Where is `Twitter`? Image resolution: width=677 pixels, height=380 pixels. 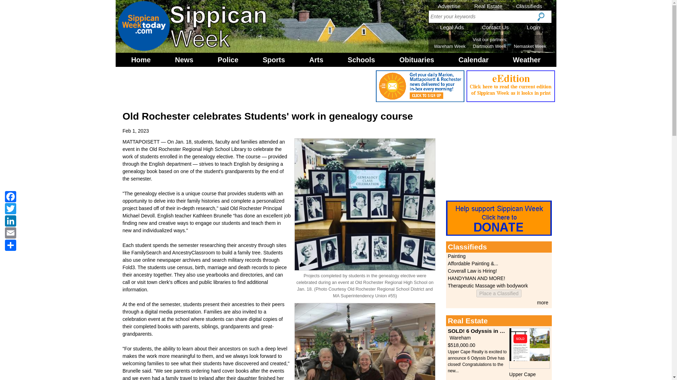 Twitter is located at coordinates (10, 208).